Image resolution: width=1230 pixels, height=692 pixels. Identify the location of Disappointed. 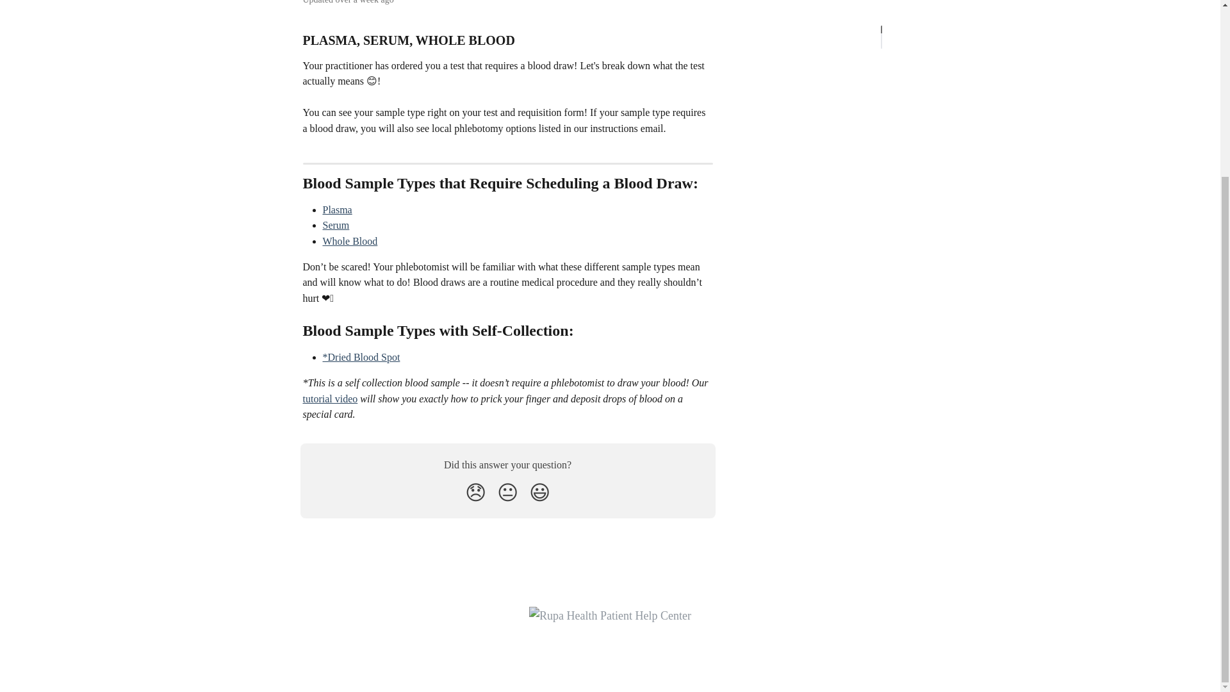
(475, 492).